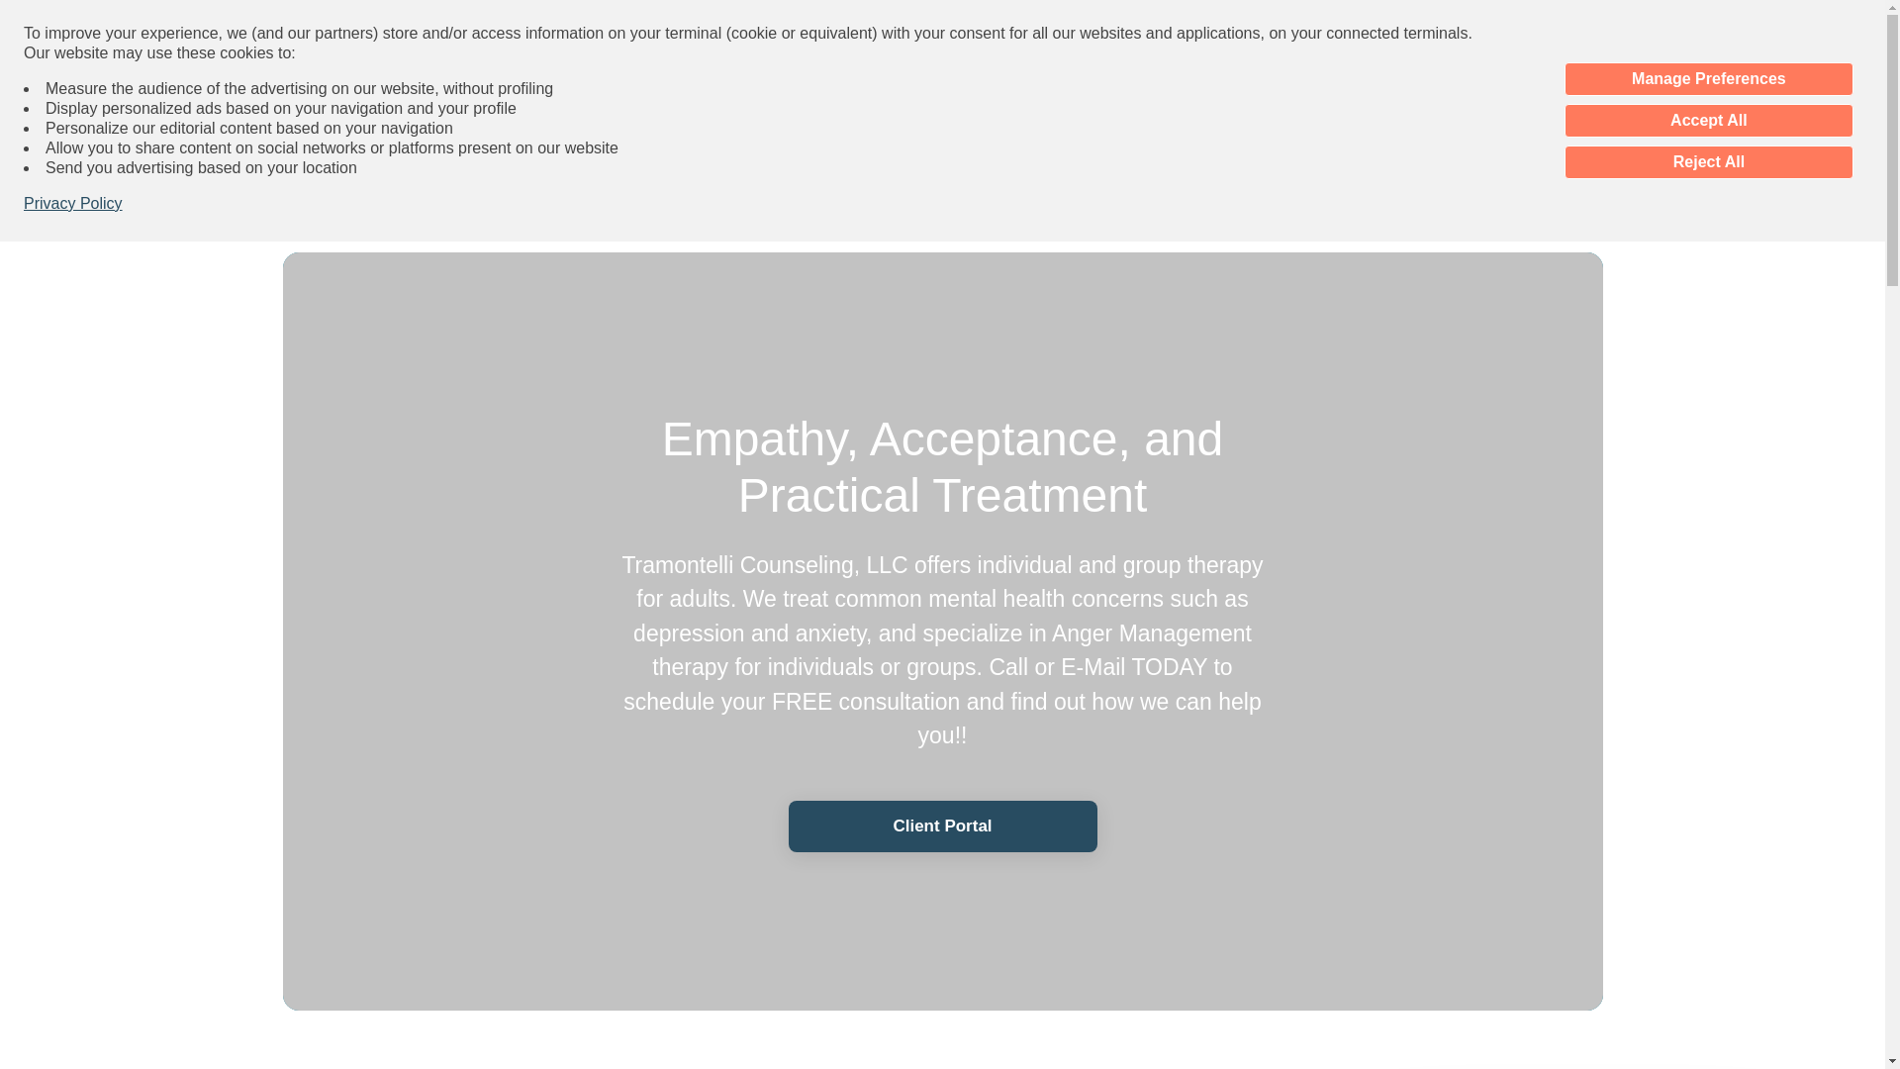 Image resolution: width=1900 pixels, height=1069 pixels. What do you see at coordinates (948, 118) in the screenshot?
I see `732.784.7015` at bounding box center [948, 118].